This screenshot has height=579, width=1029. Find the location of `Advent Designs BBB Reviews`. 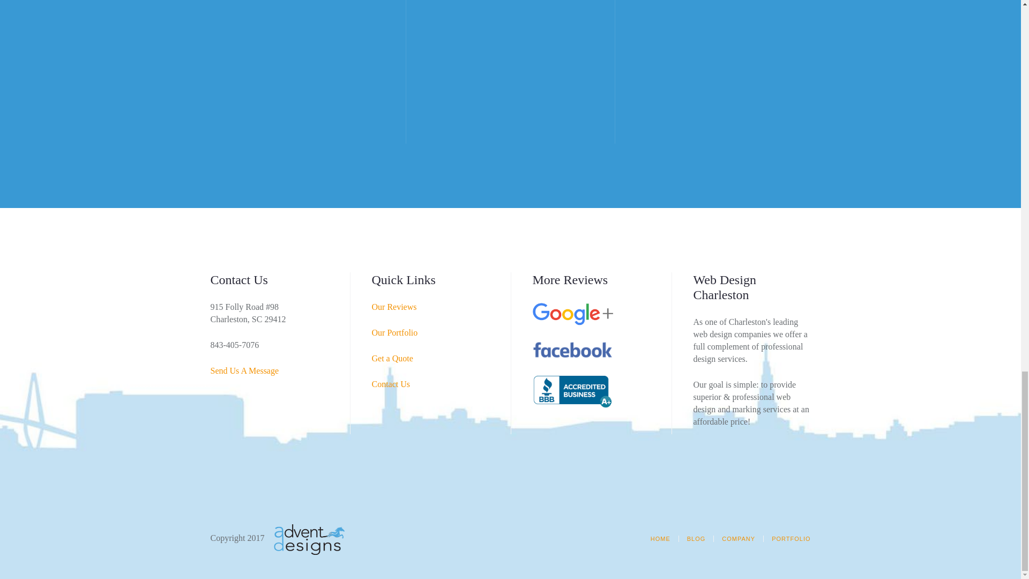

Advent Designs BBB Reviews is located at coordinates (573, 390).